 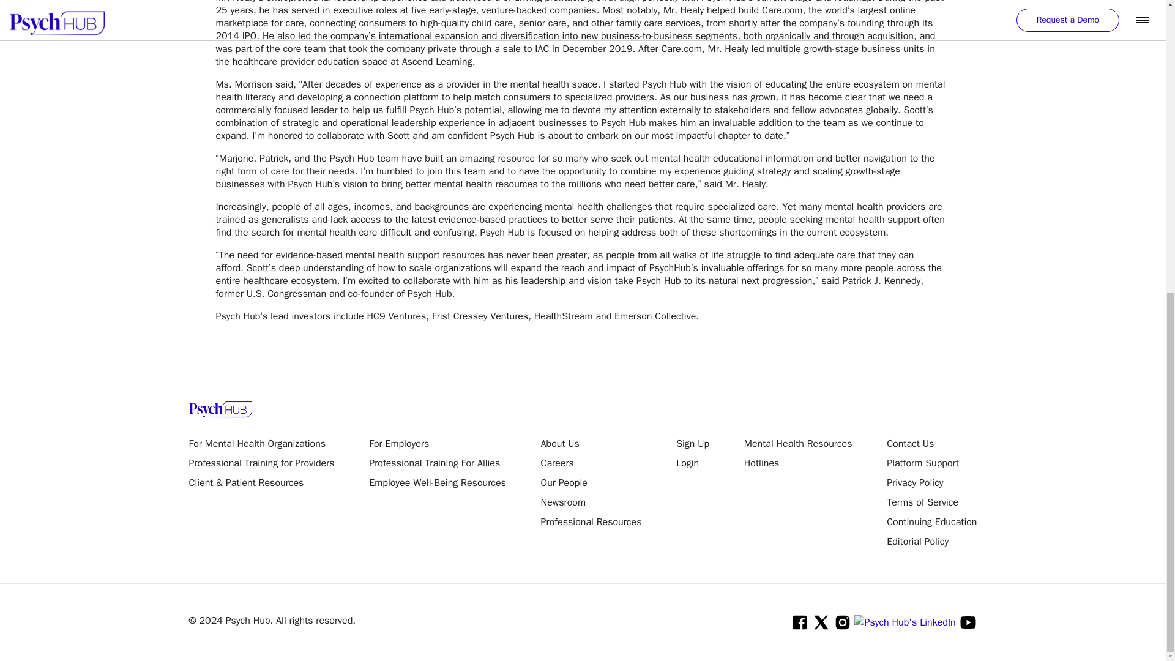 What do you see at coordinates (693, 444) in the screenshot?
I see `Sign Up` at bounding box center [693, 444].